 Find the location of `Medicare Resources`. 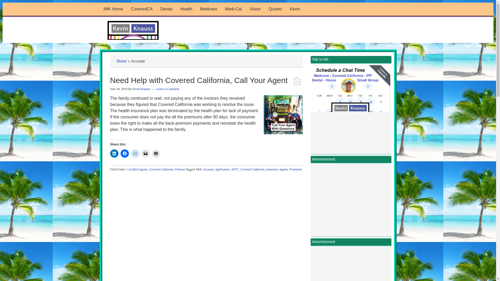

Medicare Resources is located at coordinates (208, 9).